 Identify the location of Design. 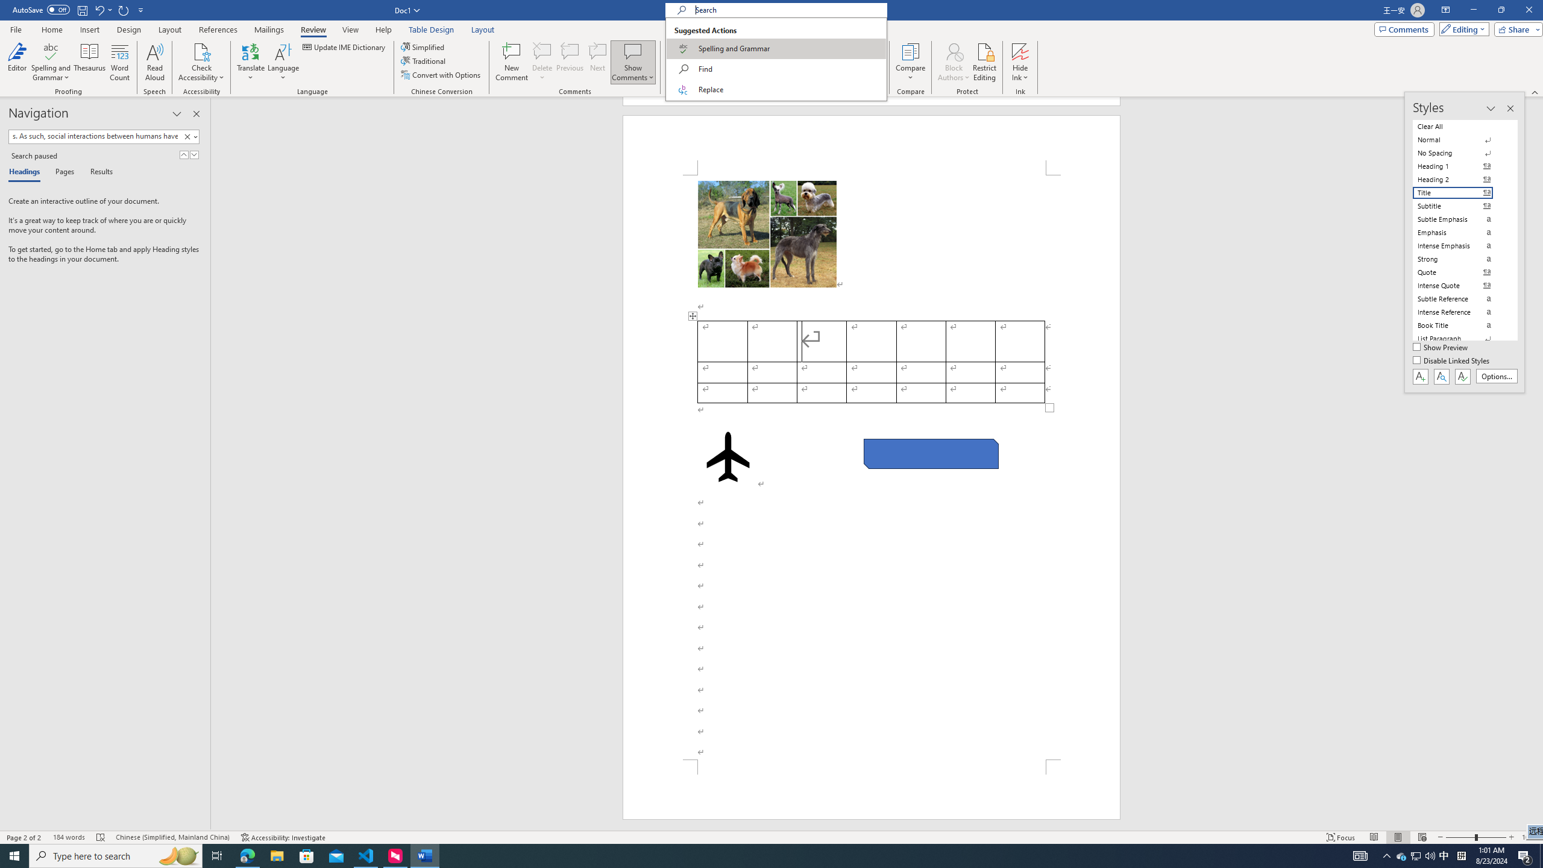
(129, 30).